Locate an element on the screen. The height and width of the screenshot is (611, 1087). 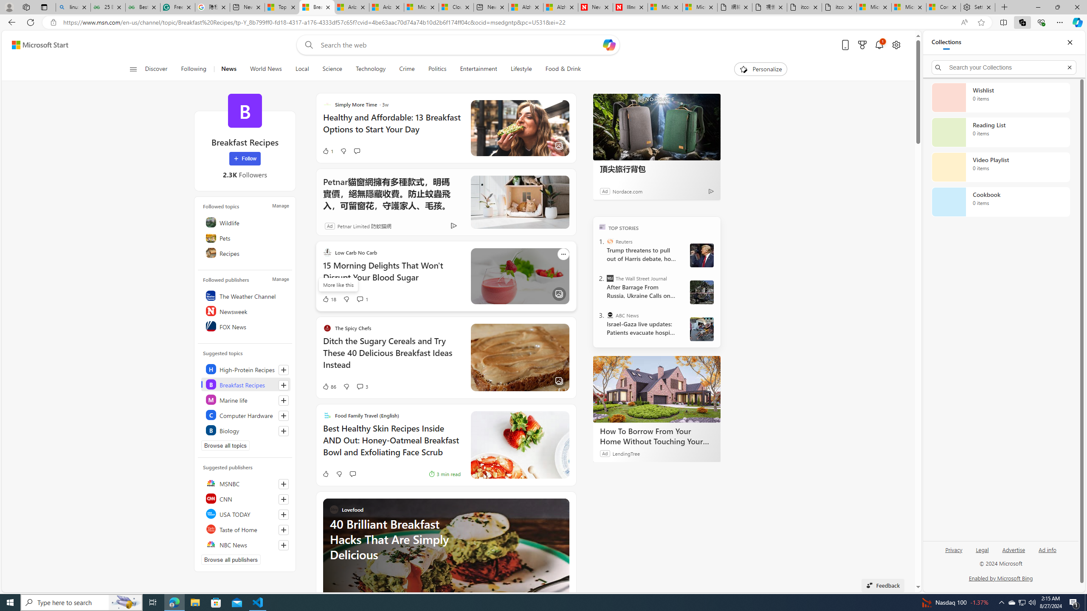
Entertainment is located at coordinates (479, 69).